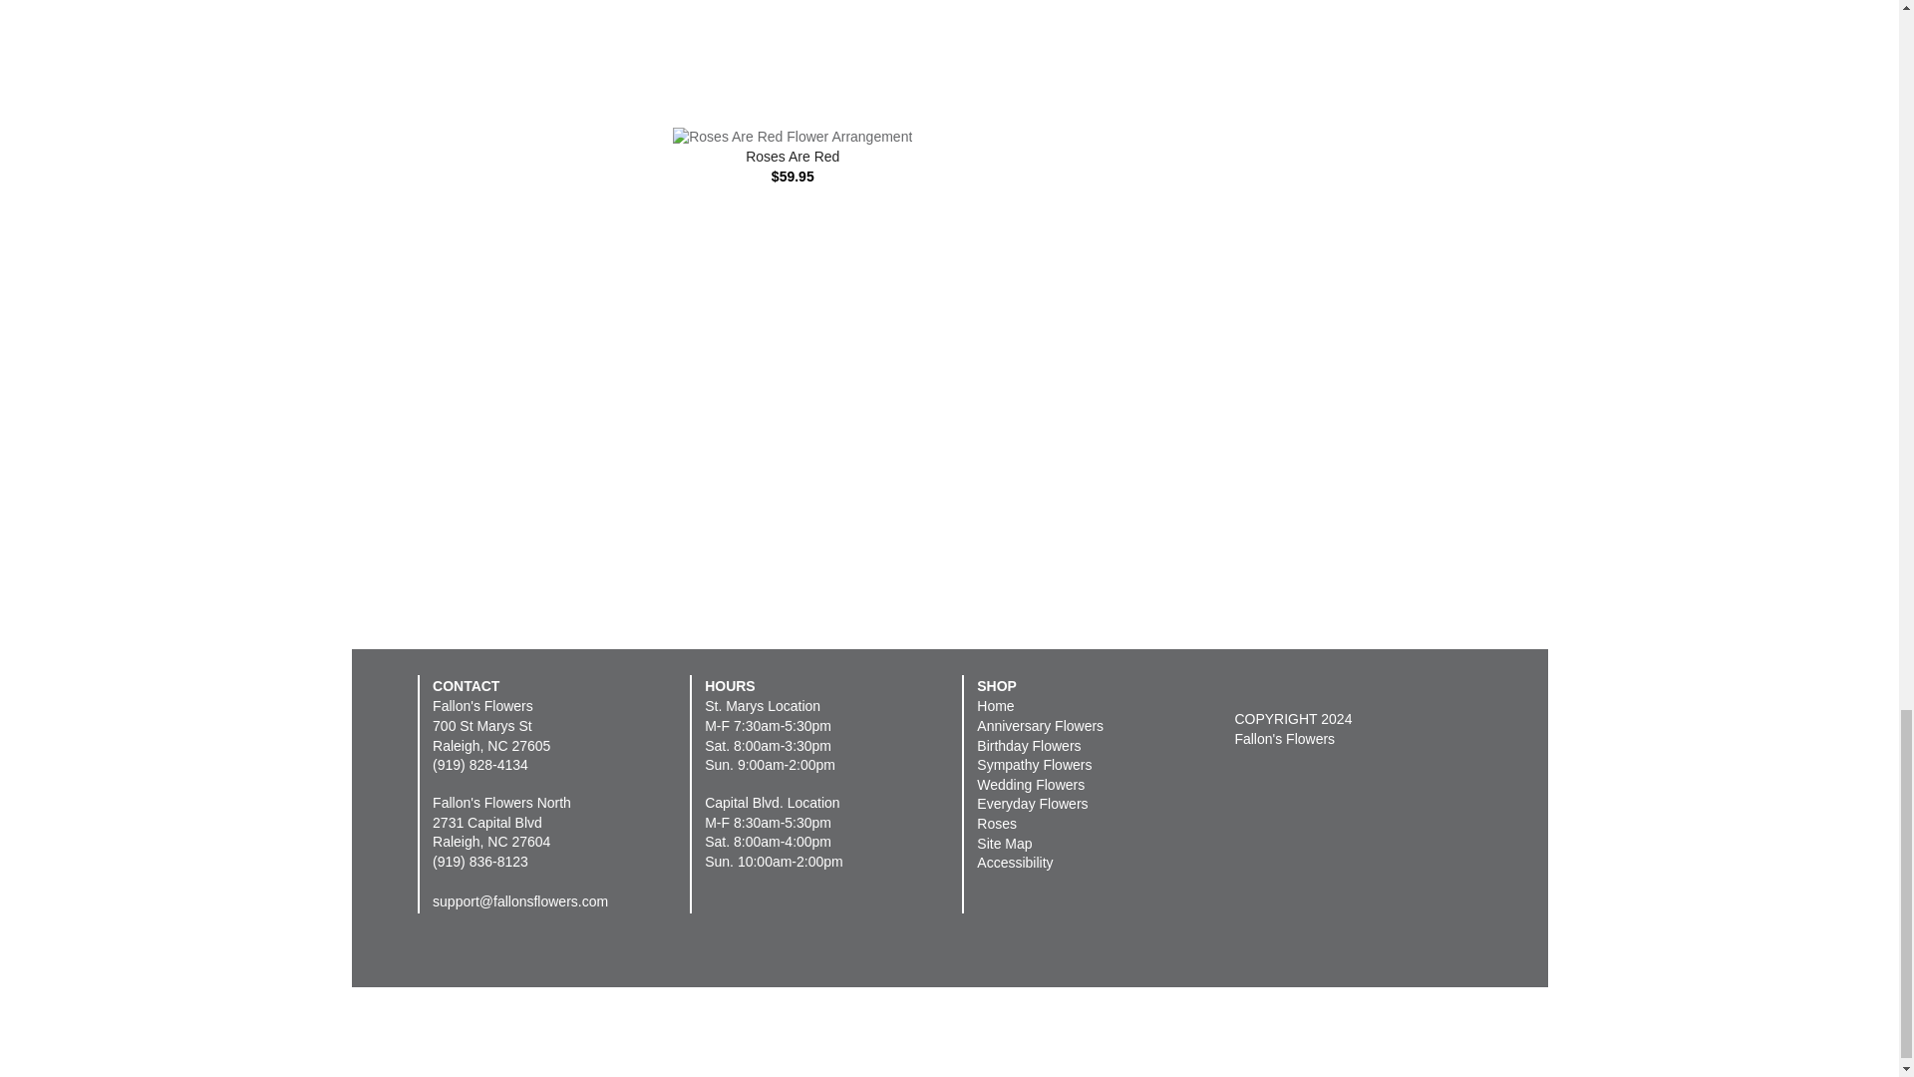 This screenshot has width=1914, height=1077. Describe the element at coordinates (996, 823) in the screenshot. I see `Roses` at that location.